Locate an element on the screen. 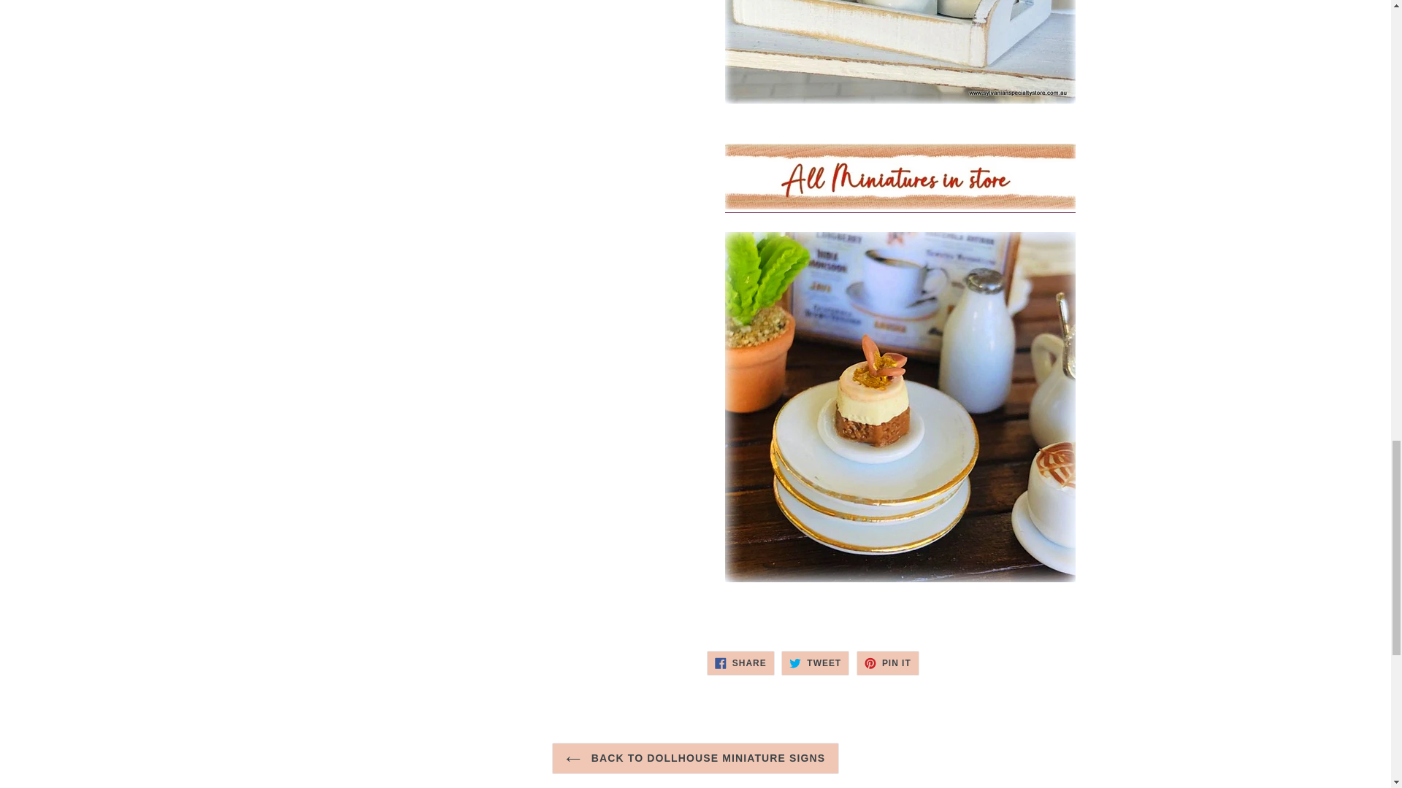  Share on Facebook is located at coordinates (740, 663).